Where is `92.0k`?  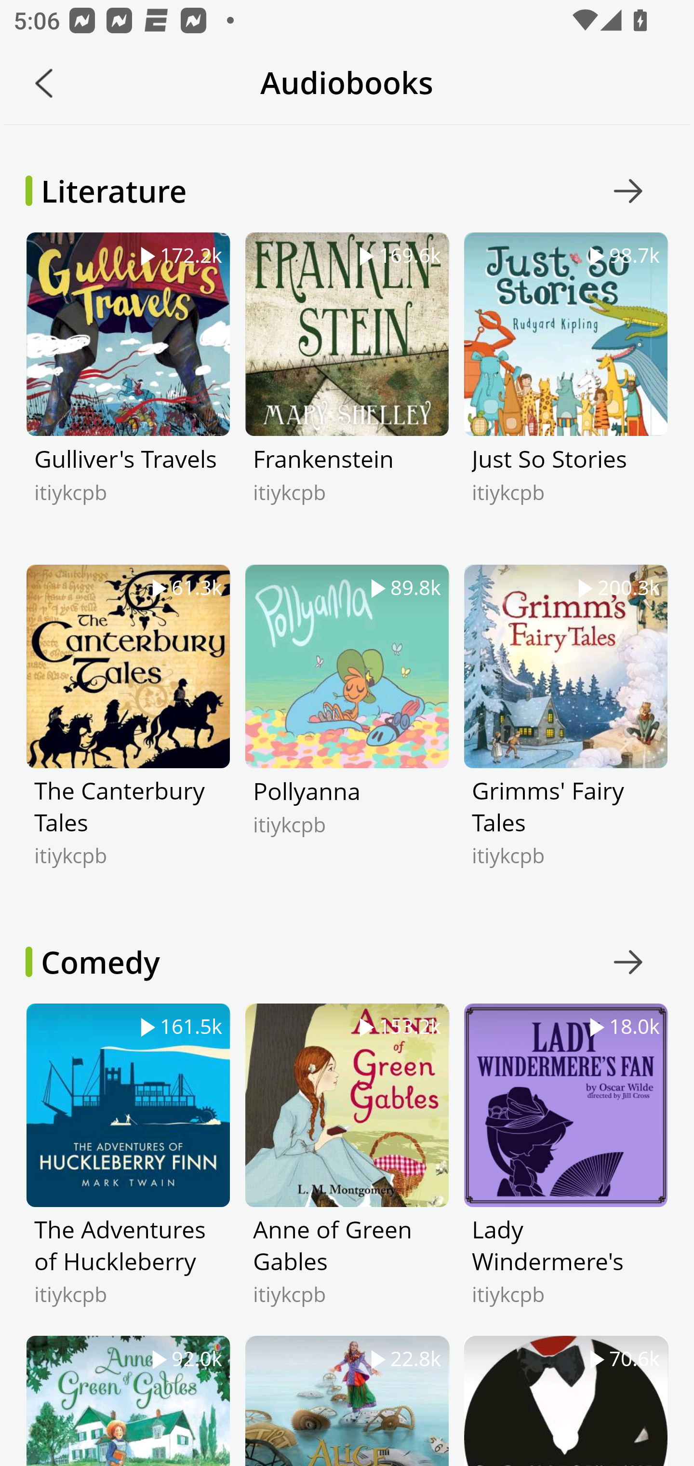 92.0k is located at coordinates (128, 1400).